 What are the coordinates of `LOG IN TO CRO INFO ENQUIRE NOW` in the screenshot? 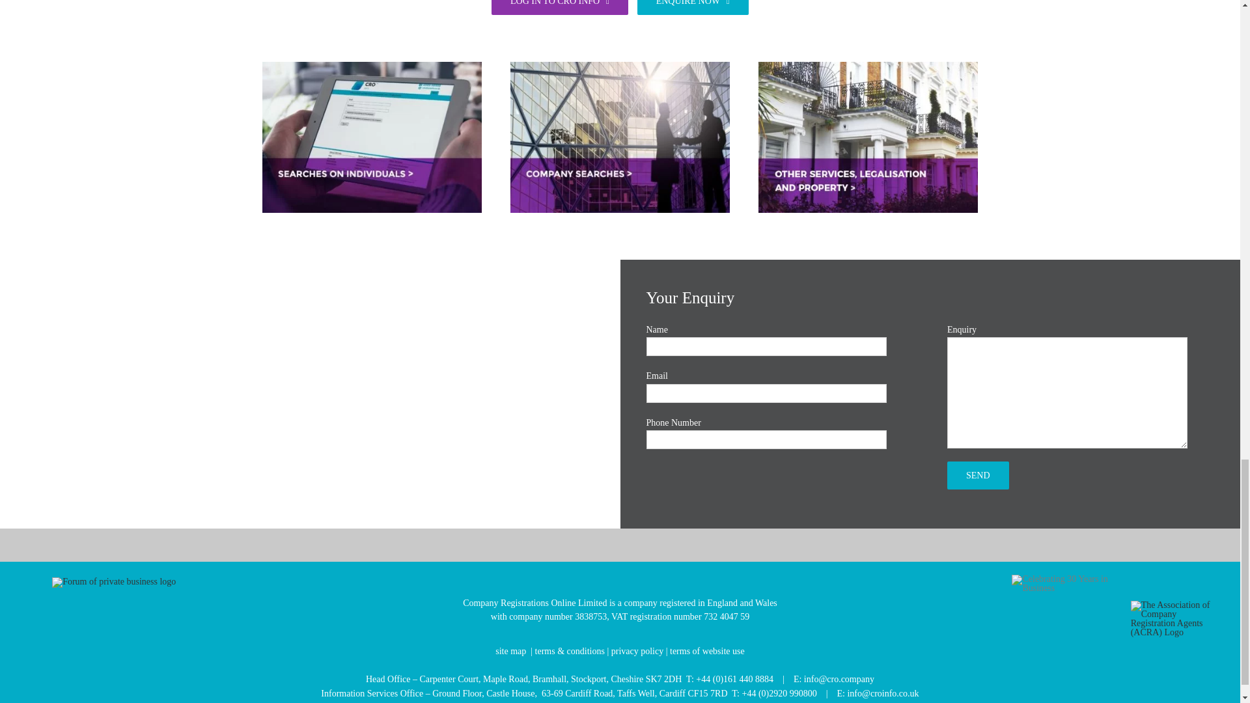 It's located at (620, 14).